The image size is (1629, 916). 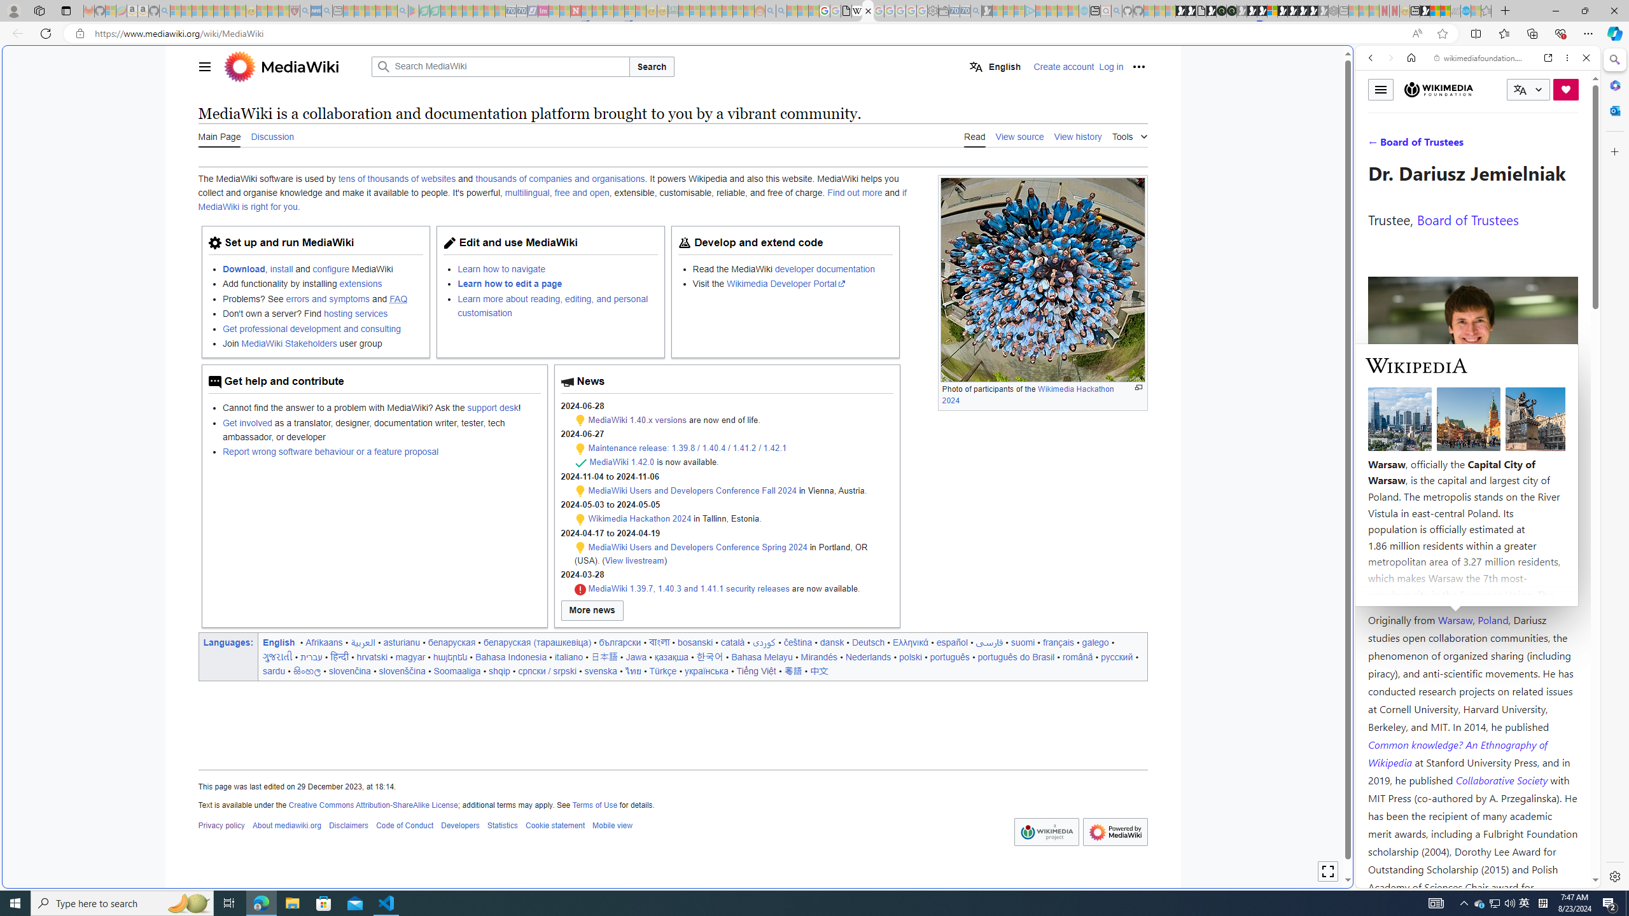 What do you see at coordinates (1439, 89) in the screenshot?
I see `Wikimedia Foundation` at bounding box center [1439, 89].